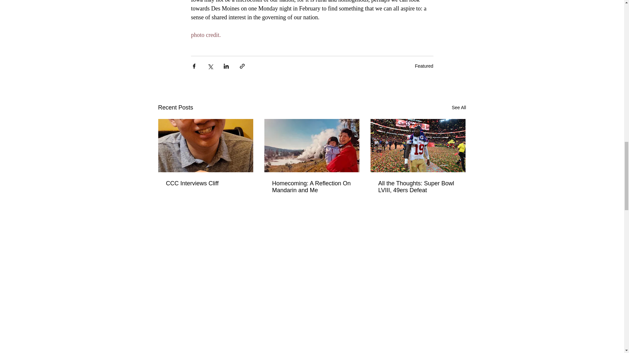 The image size is (629, 353). Describe the element at coordinates (311, 187) in the screenshot. I see `Homecoming: A Reflection On Mandarin and Me` at that location.